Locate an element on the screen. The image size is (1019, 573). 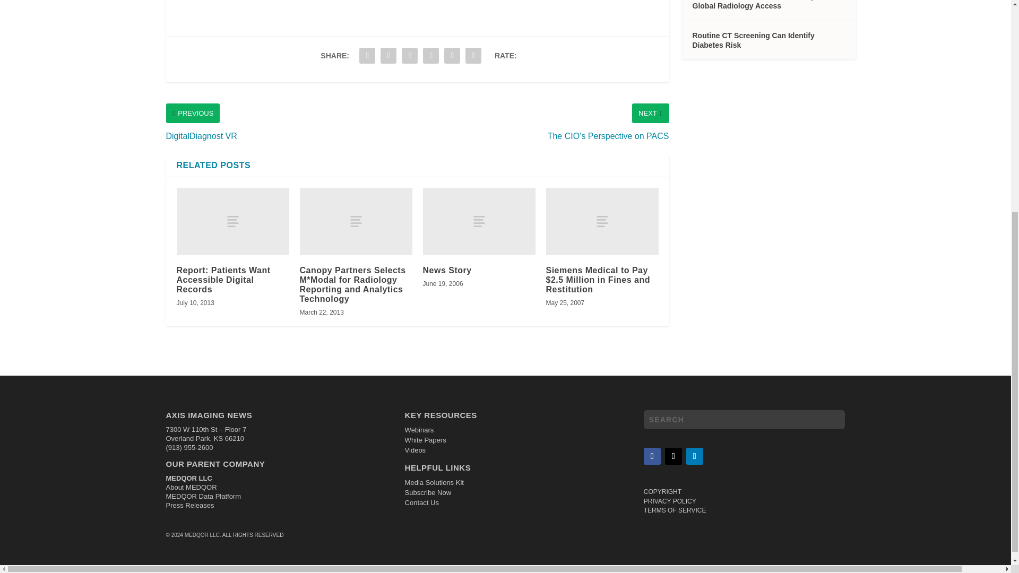
Follow on X is located at coordinates (673, 456).